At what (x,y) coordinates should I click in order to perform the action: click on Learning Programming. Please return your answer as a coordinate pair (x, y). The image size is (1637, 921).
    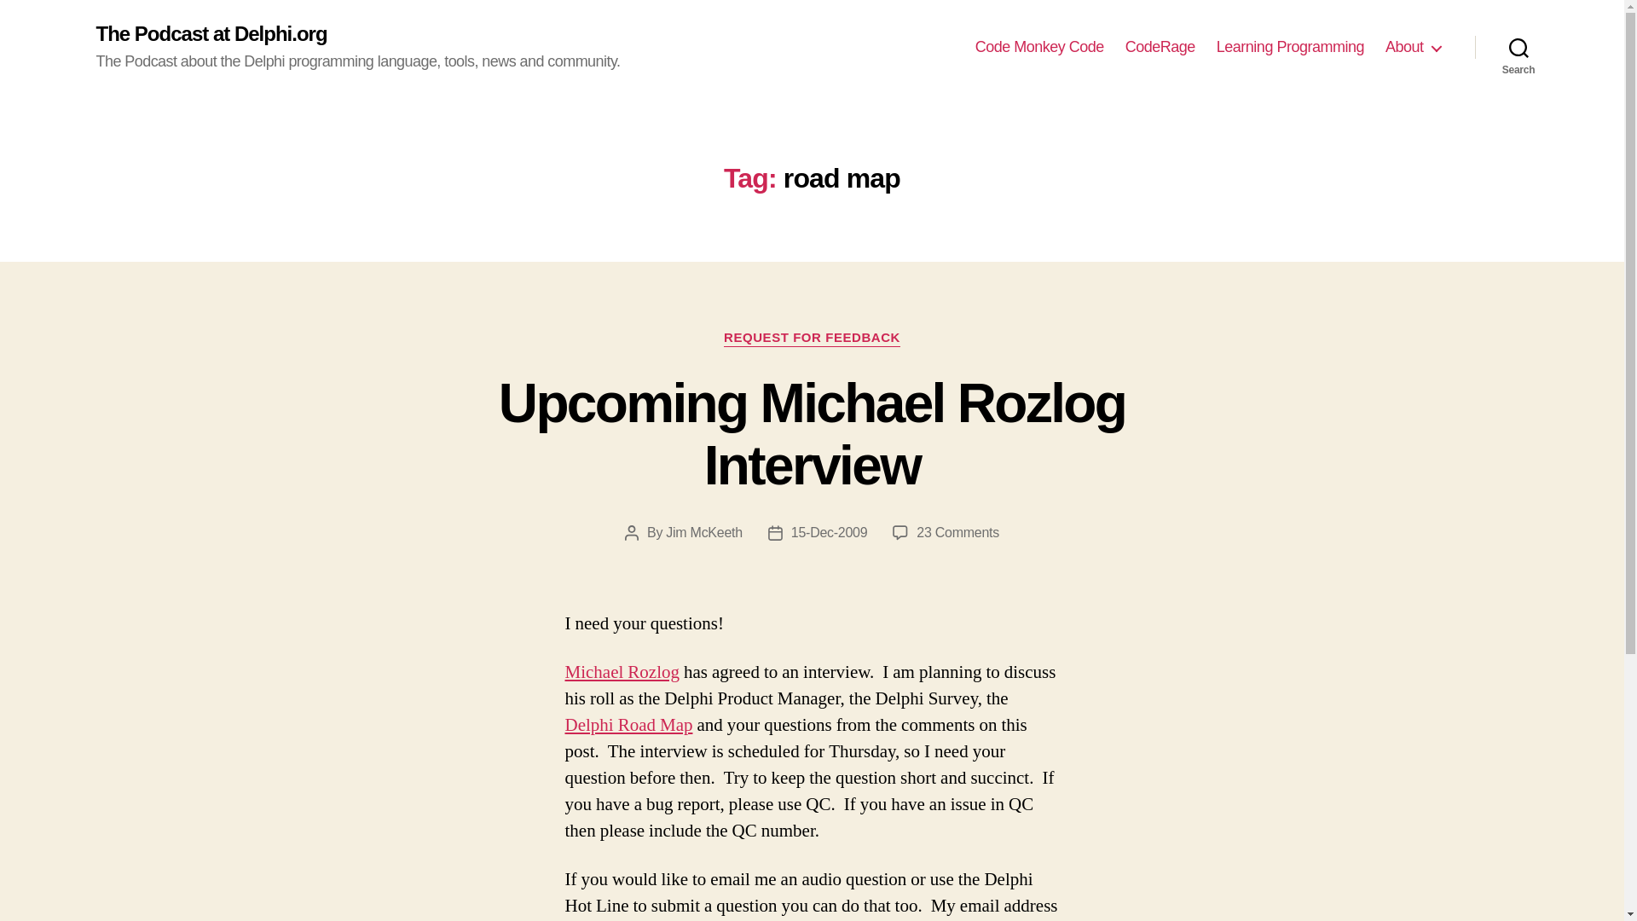
    Looking at the image, I should click on (1289, 48).